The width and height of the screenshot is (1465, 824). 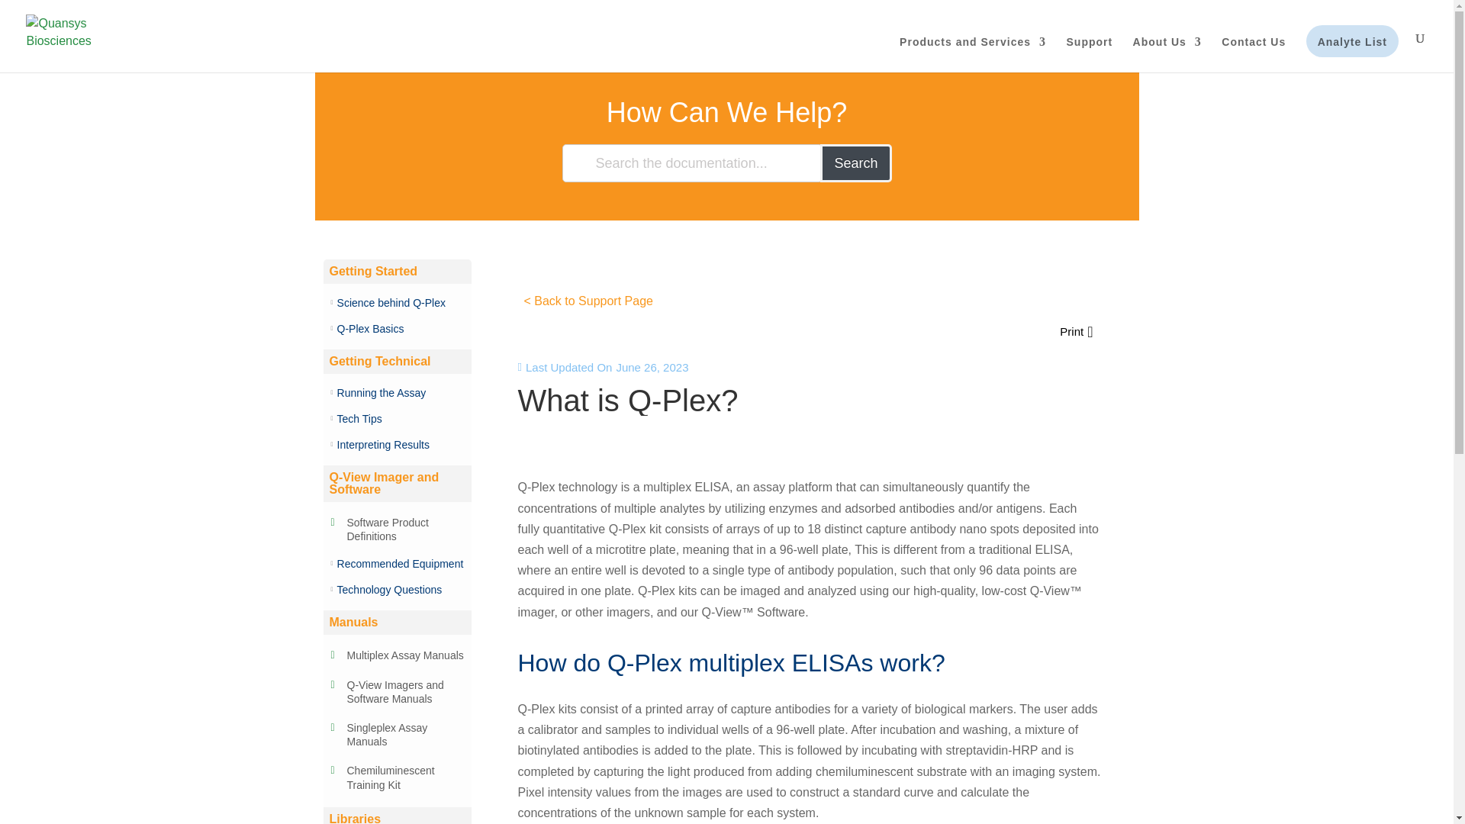 I want to click on Science behind Q-Plex, so click(x=391, y=302).